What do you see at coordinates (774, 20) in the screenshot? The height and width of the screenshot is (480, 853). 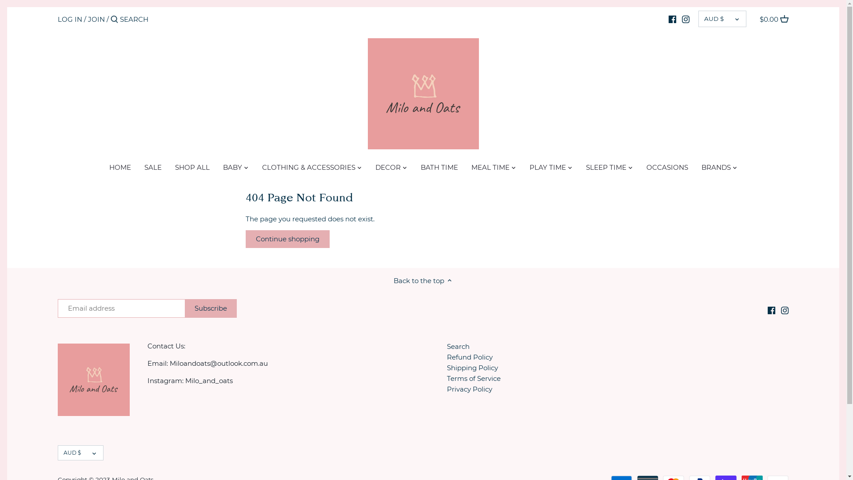 I see `$0.00` at bounding box center [774, 20].